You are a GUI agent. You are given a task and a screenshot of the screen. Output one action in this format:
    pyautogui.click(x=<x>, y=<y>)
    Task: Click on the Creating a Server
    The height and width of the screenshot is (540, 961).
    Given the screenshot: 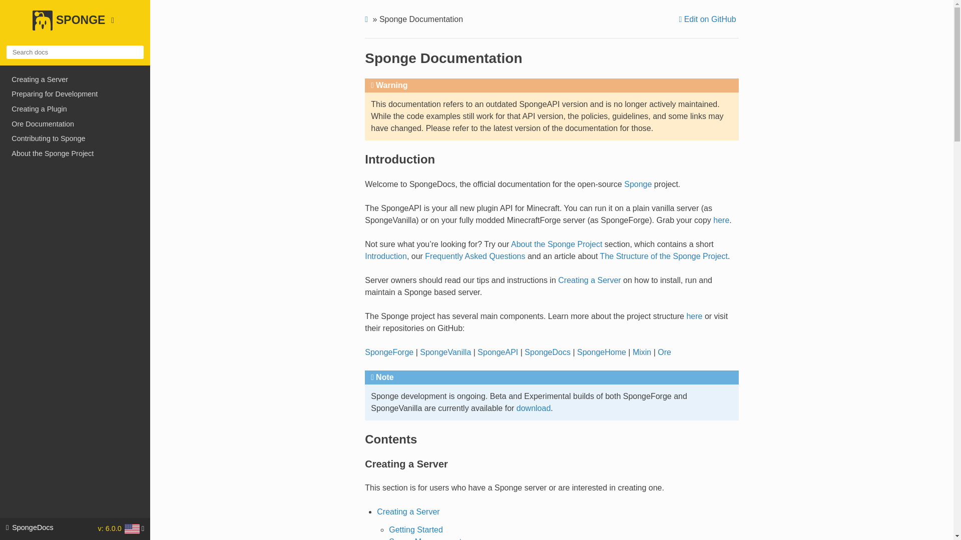 What is the action you would take?
    pyautogui.click(x=590, y=280)
    